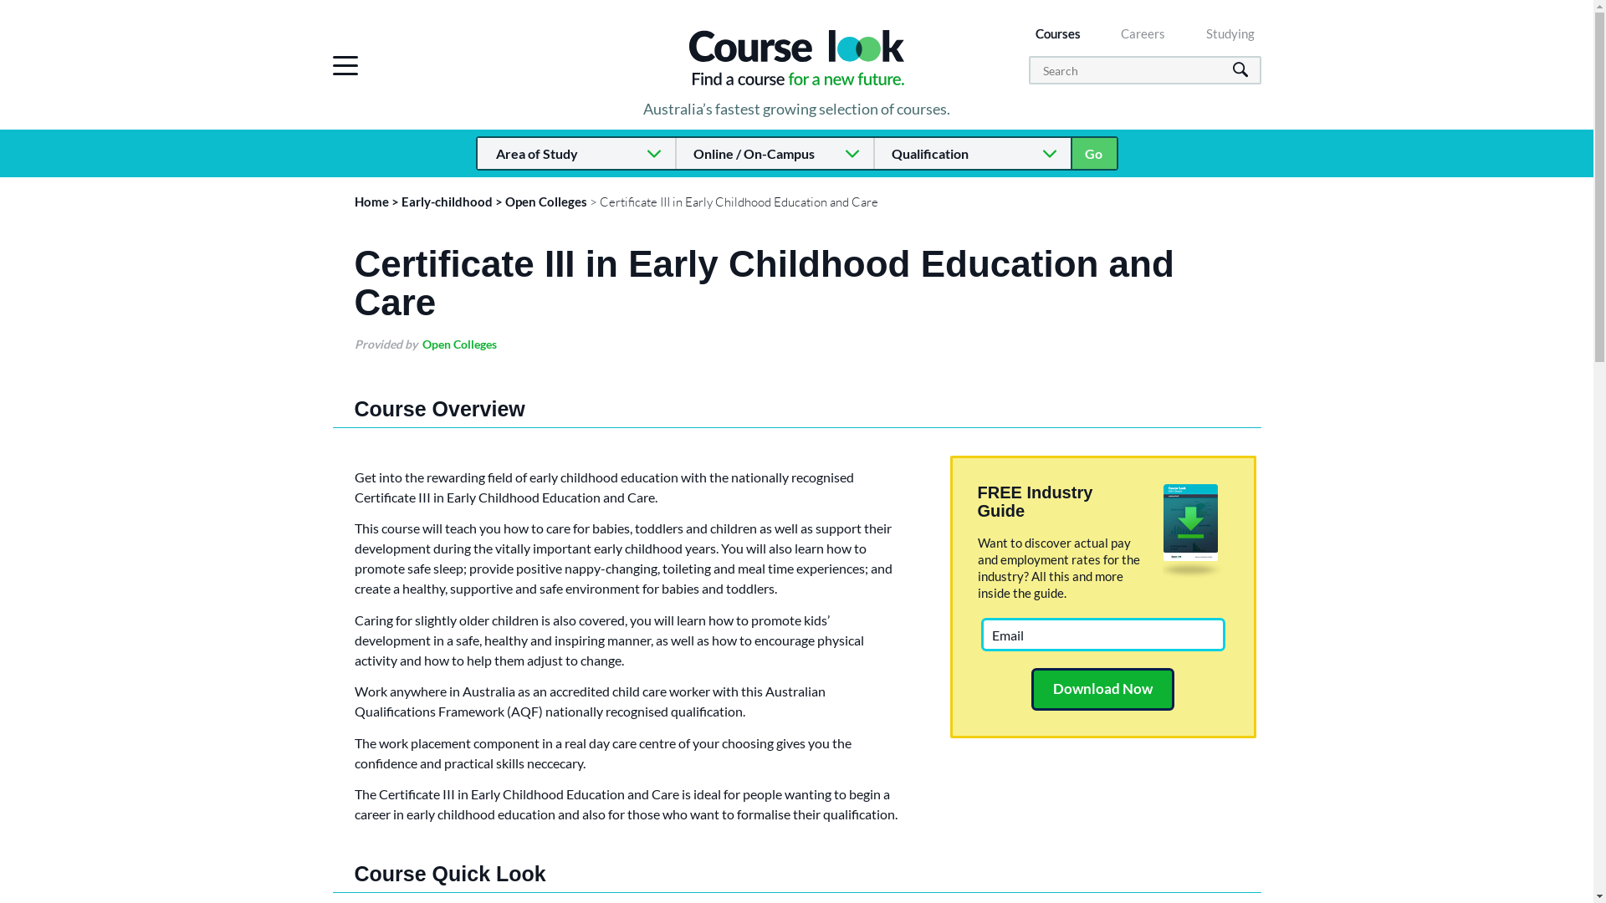 This screenshot has height=903, width=1606. What do you see at coordinates (1102, 689) in the screenshot?
I see `Download Now` at bounding box center [1102, 689].